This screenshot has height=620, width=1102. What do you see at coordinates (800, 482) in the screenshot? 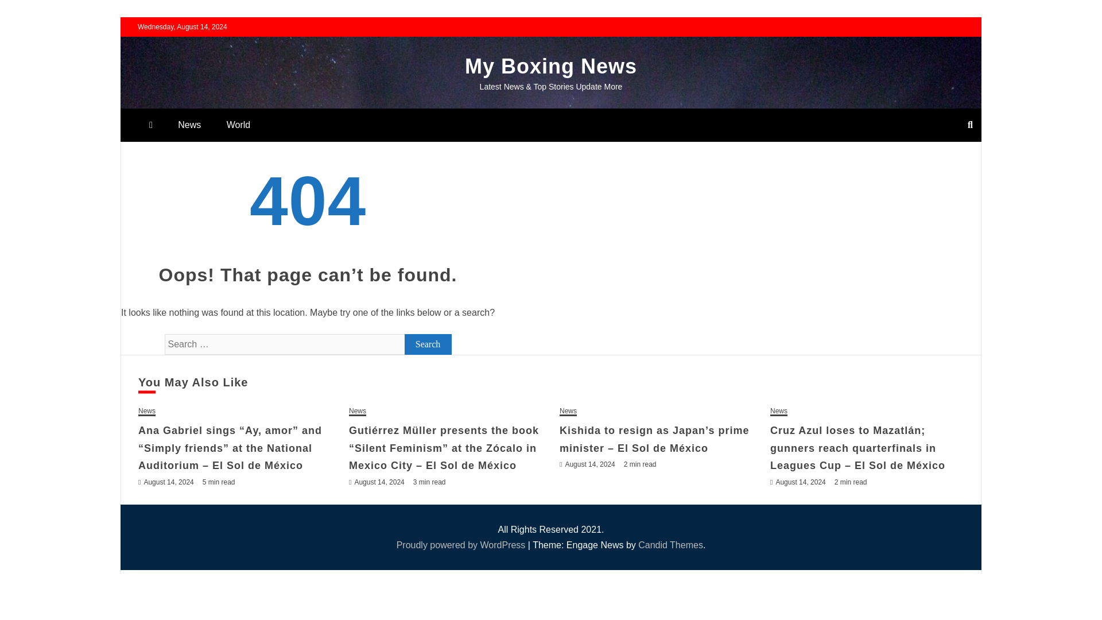
I see `August 14, 2024` at bounding box center [800, 482].